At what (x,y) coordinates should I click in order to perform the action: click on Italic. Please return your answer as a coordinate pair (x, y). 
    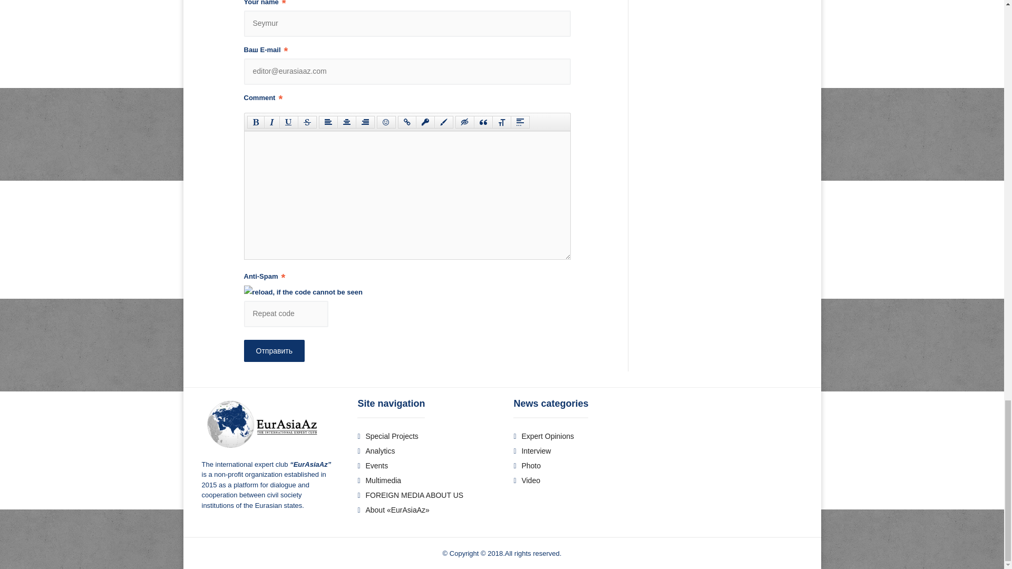
    Looking at the image, I should click on (271, 122).